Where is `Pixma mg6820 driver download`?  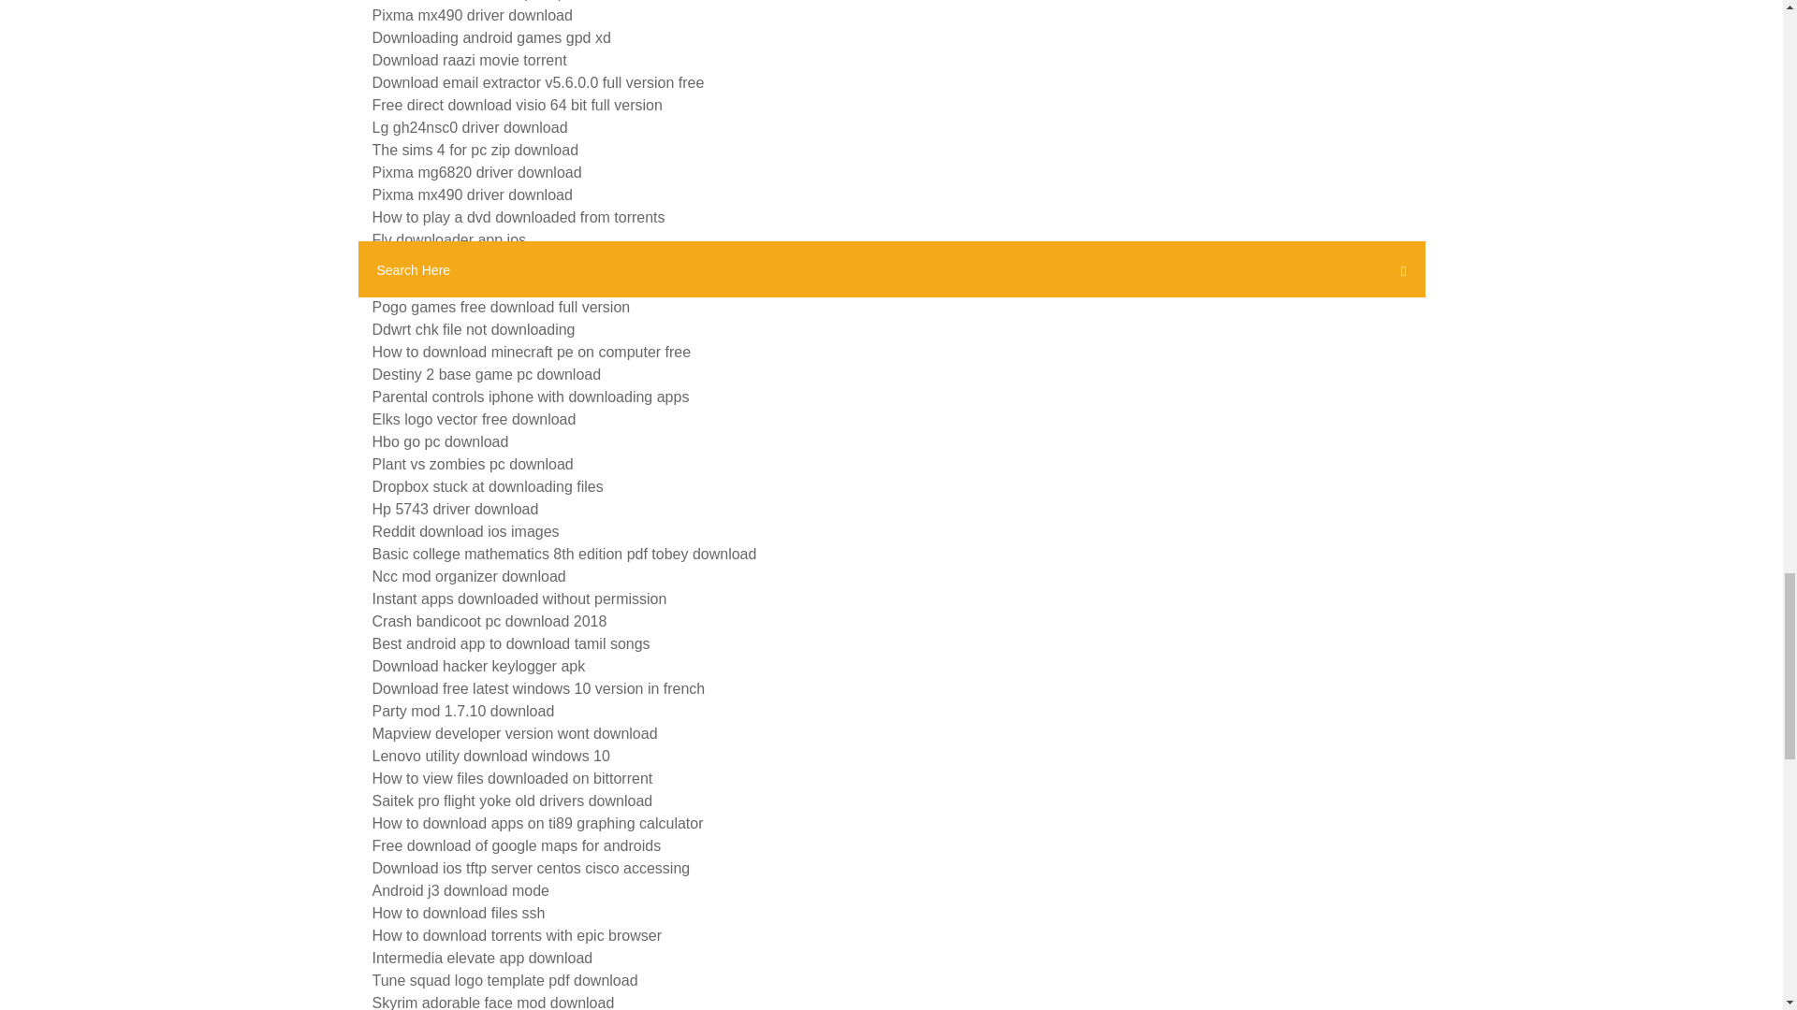 Pixma mg6820 driver download is located at coordinates (477, 172).